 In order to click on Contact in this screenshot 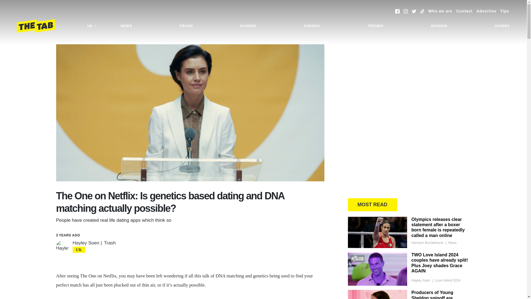, I will do `click(464, 11)`.